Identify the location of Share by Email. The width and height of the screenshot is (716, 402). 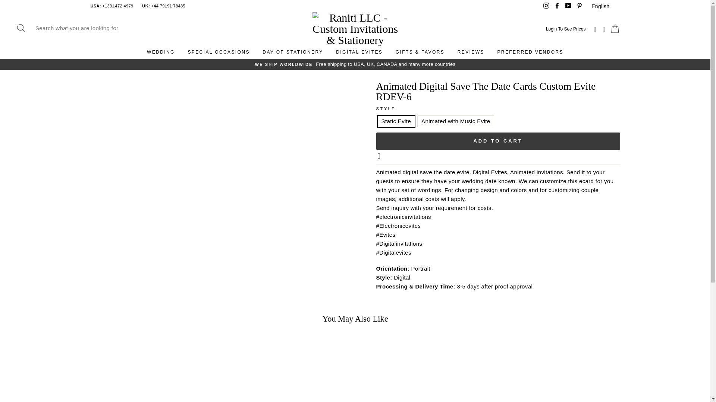
(380, 156).